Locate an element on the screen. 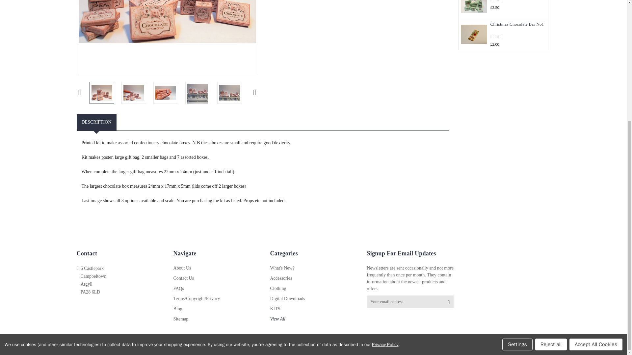  Kit - Fine Chocolates no1 is located at coordinates (167, 21).